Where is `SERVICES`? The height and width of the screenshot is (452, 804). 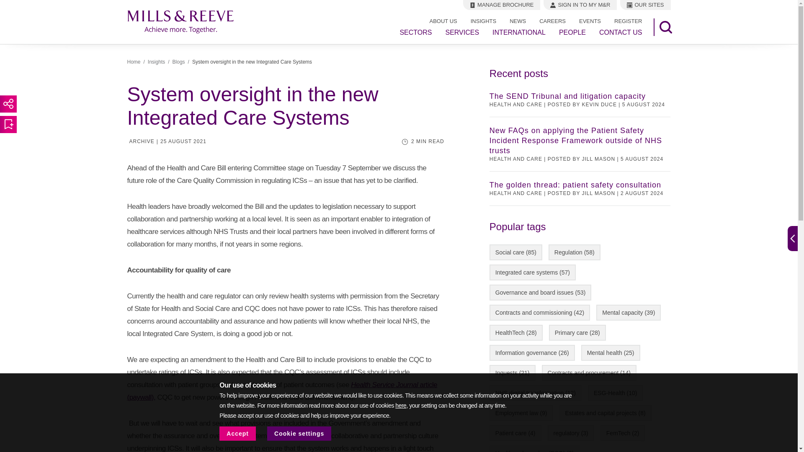 SERVICES is located at coordinates (462, 33).